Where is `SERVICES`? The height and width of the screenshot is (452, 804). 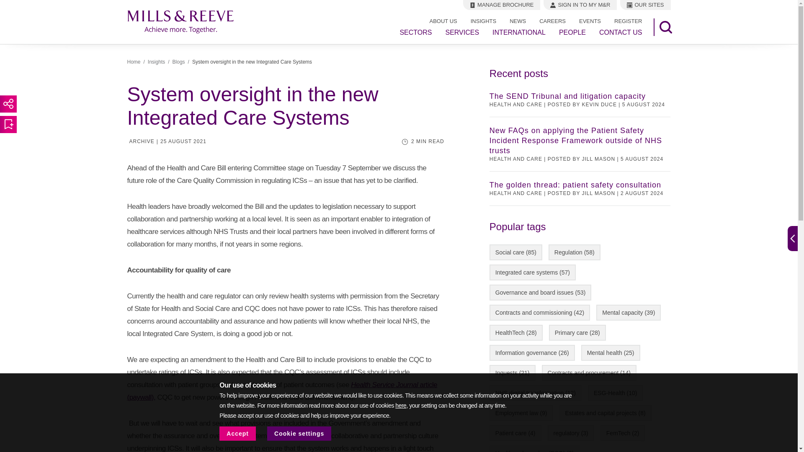 SERVICES is located at coordinates (462, 33).